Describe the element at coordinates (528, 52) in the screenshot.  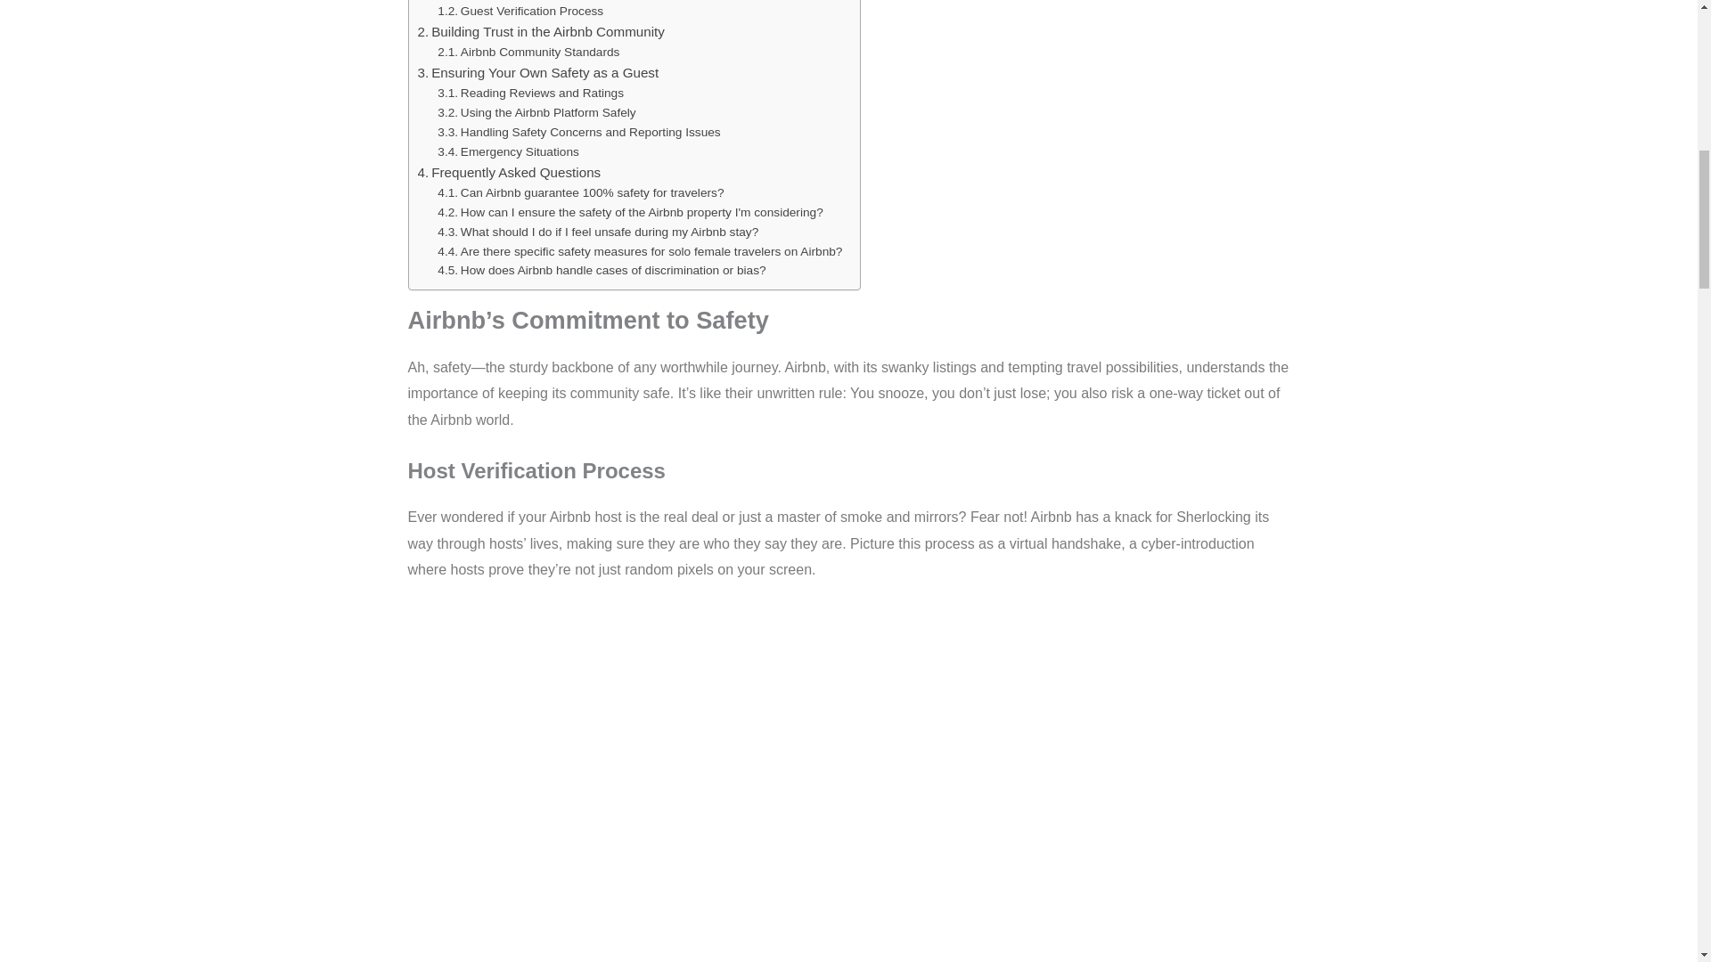
I see `Airbnb Community Standards` at that location.